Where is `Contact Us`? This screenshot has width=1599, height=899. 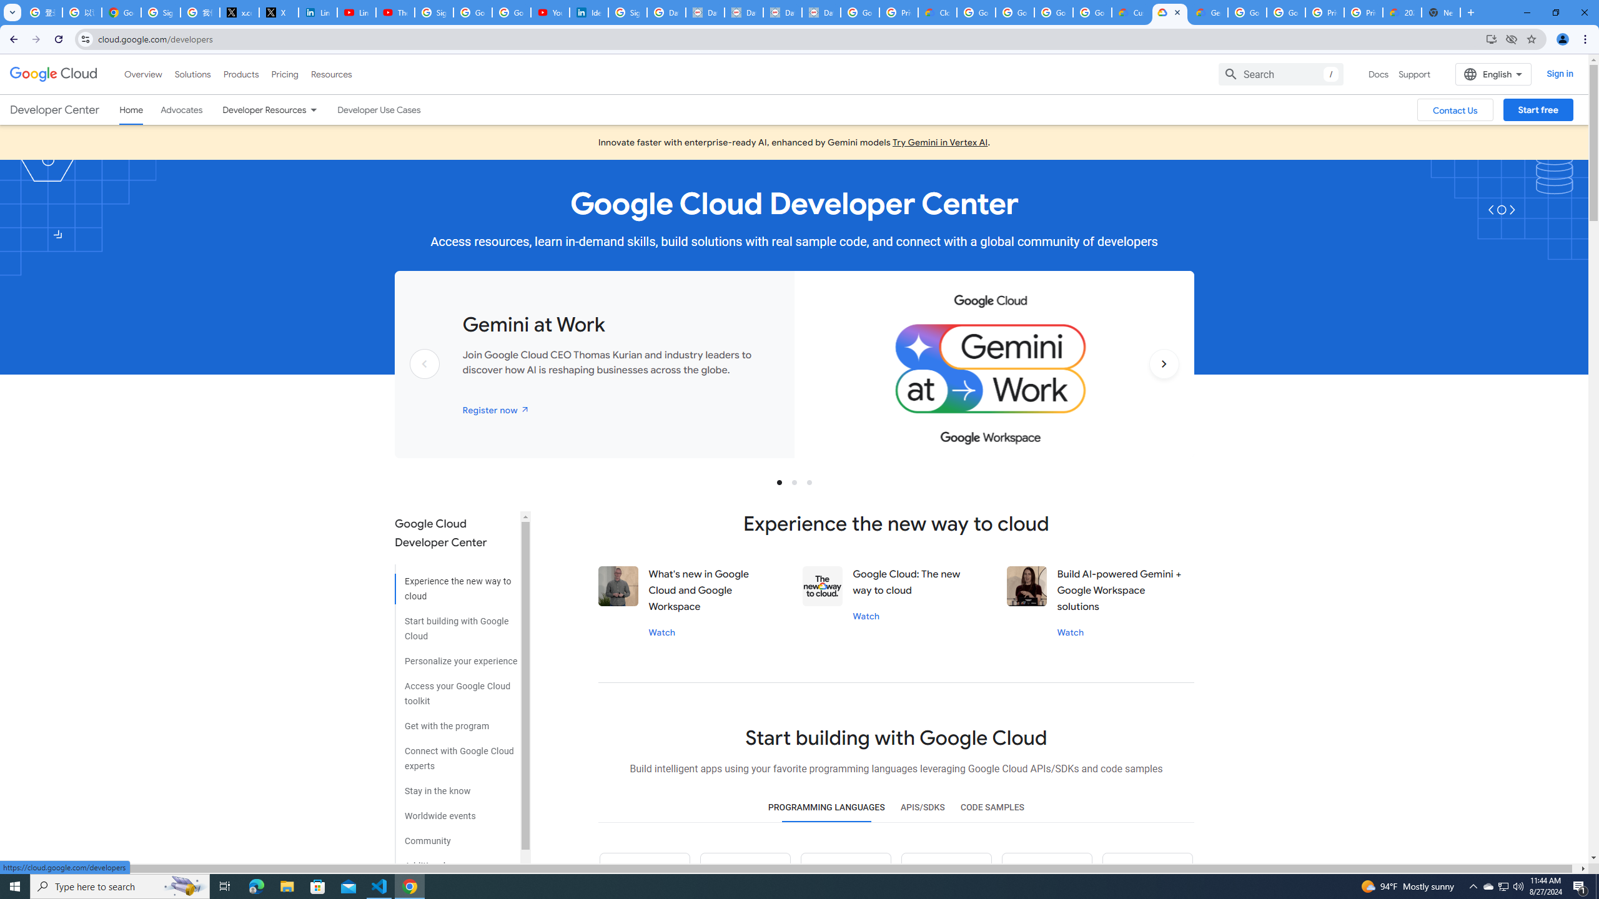 Contact Us is located at coordinates (1455, 110).